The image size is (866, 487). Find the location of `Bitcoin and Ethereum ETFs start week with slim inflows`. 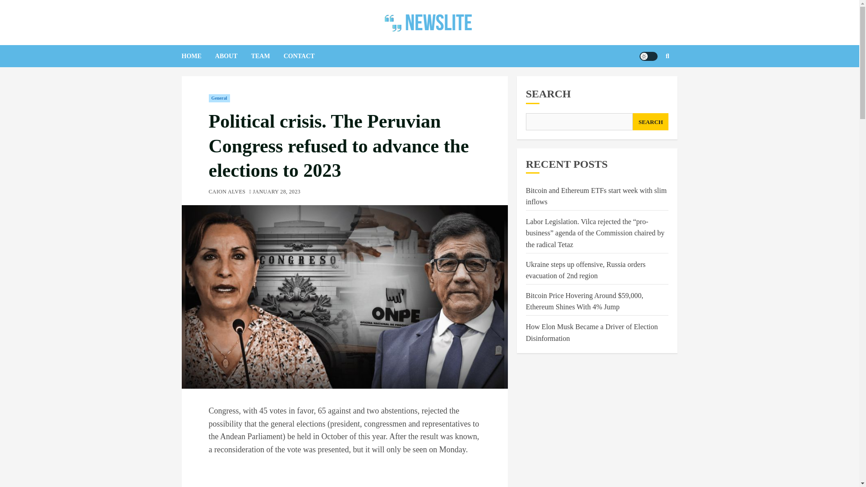

Bitcoin and Ethereum ETFs start week with slim inflows is located at coordinates (596, 196).